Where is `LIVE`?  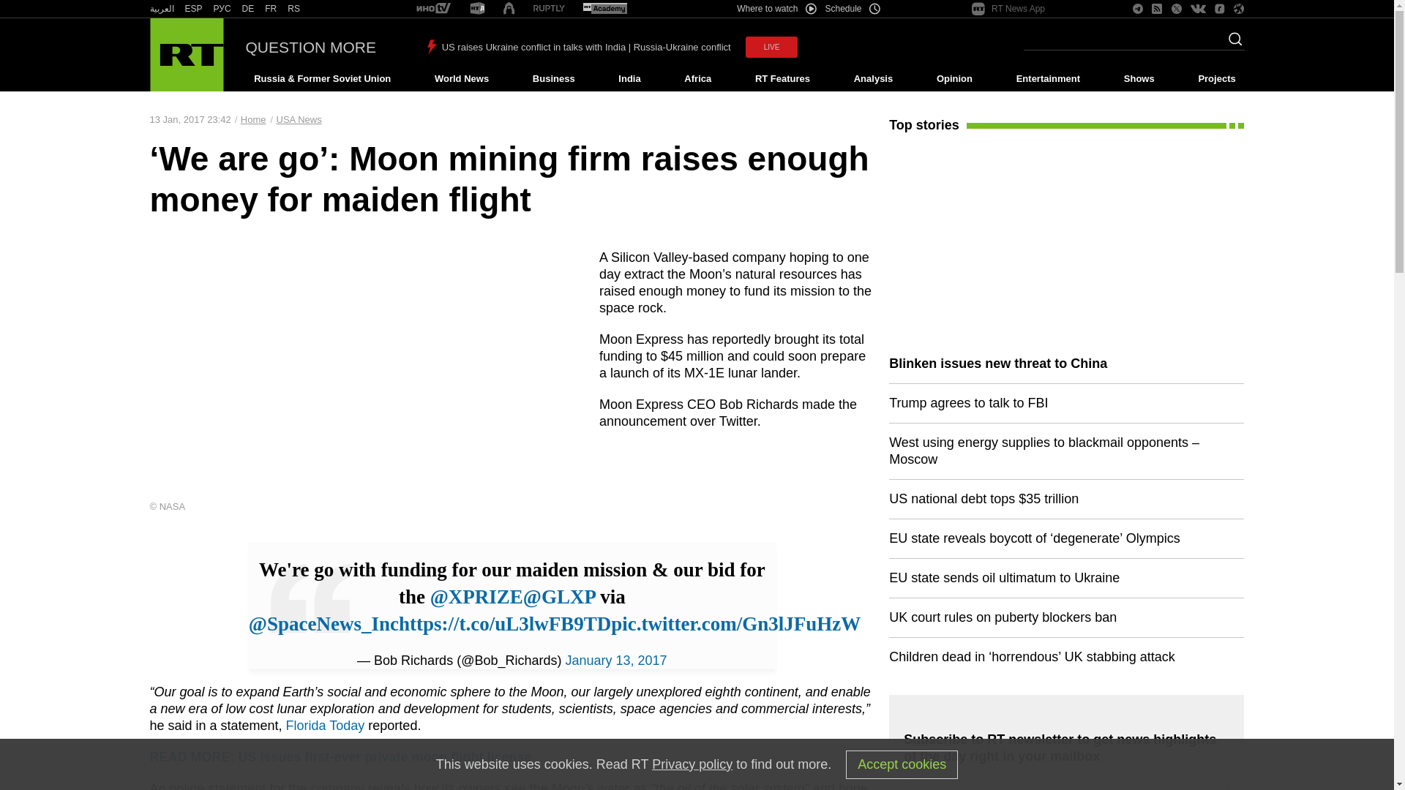
LIVE is located at coordinates (771, 47).